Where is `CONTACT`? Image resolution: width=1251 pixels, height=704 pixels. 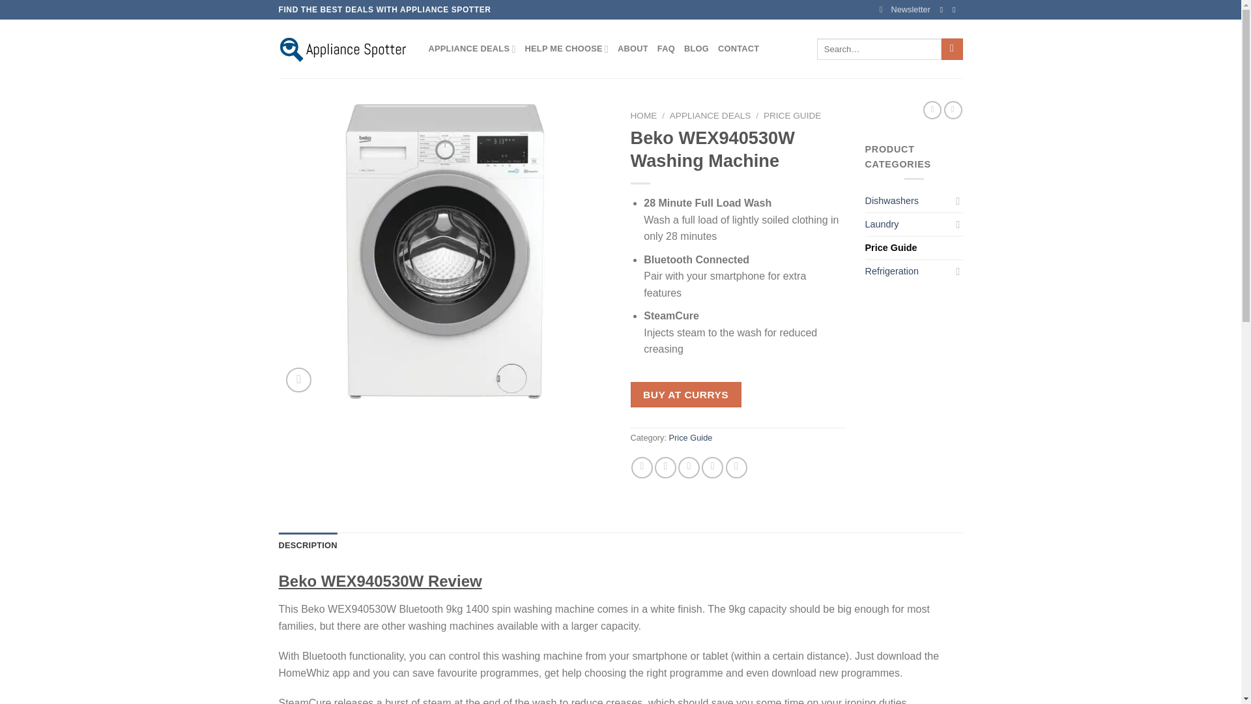 CONTACT is located at coordinates (739, 49).